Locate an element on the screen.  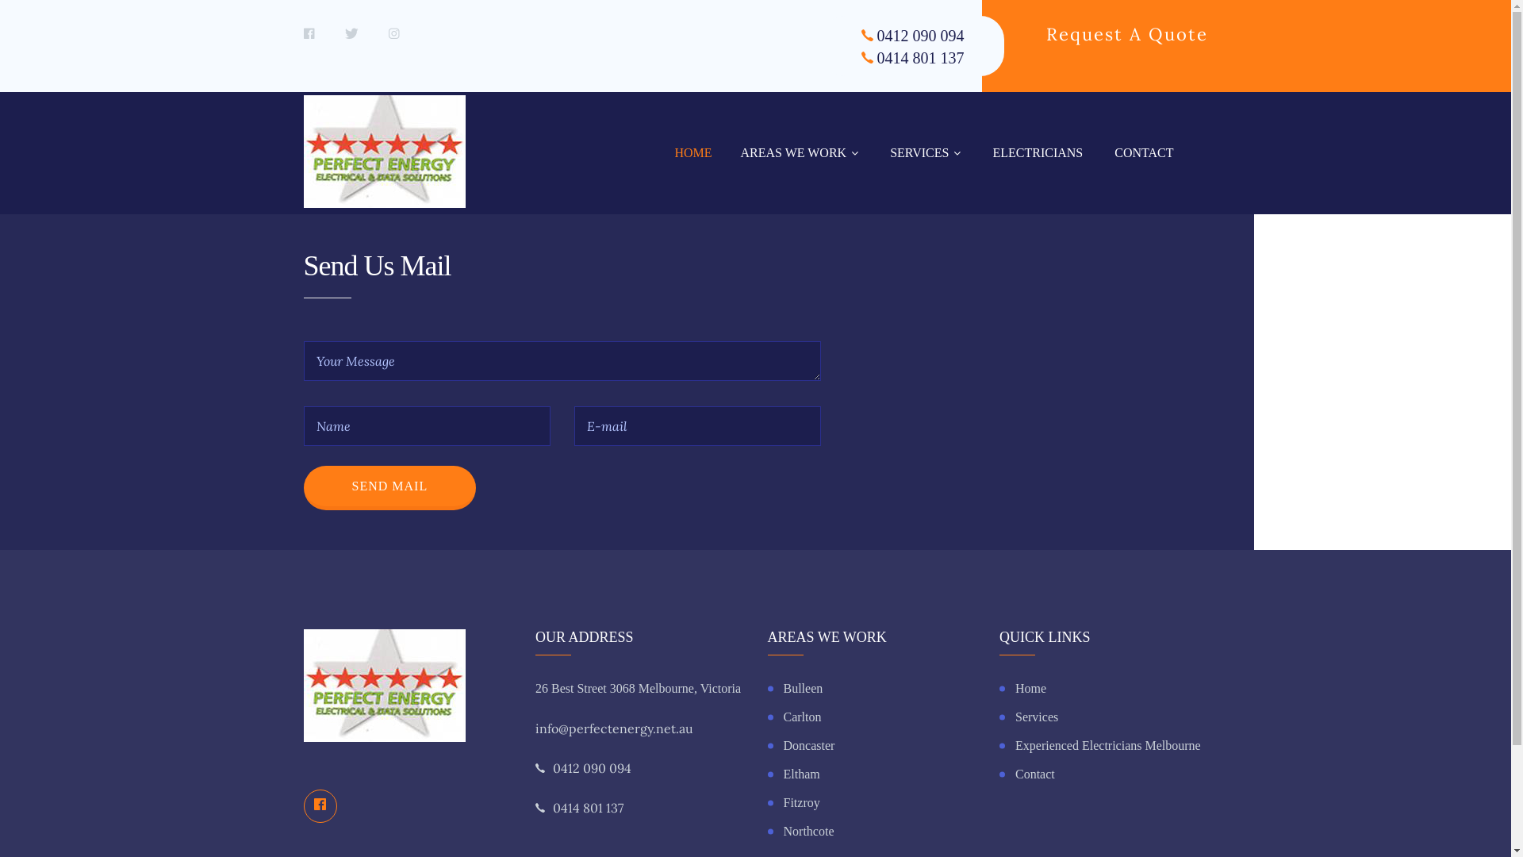
AREAS WE WORK is located at coordinates (800, 153).